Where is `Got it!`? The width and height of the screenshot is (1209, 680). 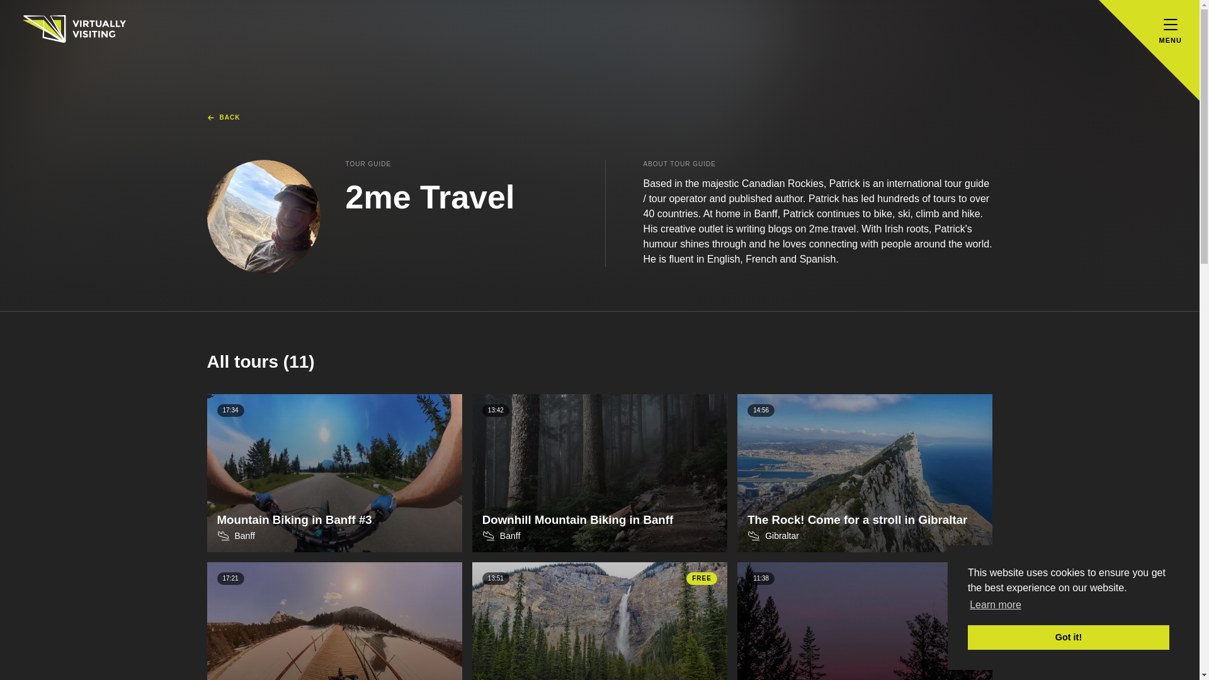 Got it! is located at coordinates (1068, 637).